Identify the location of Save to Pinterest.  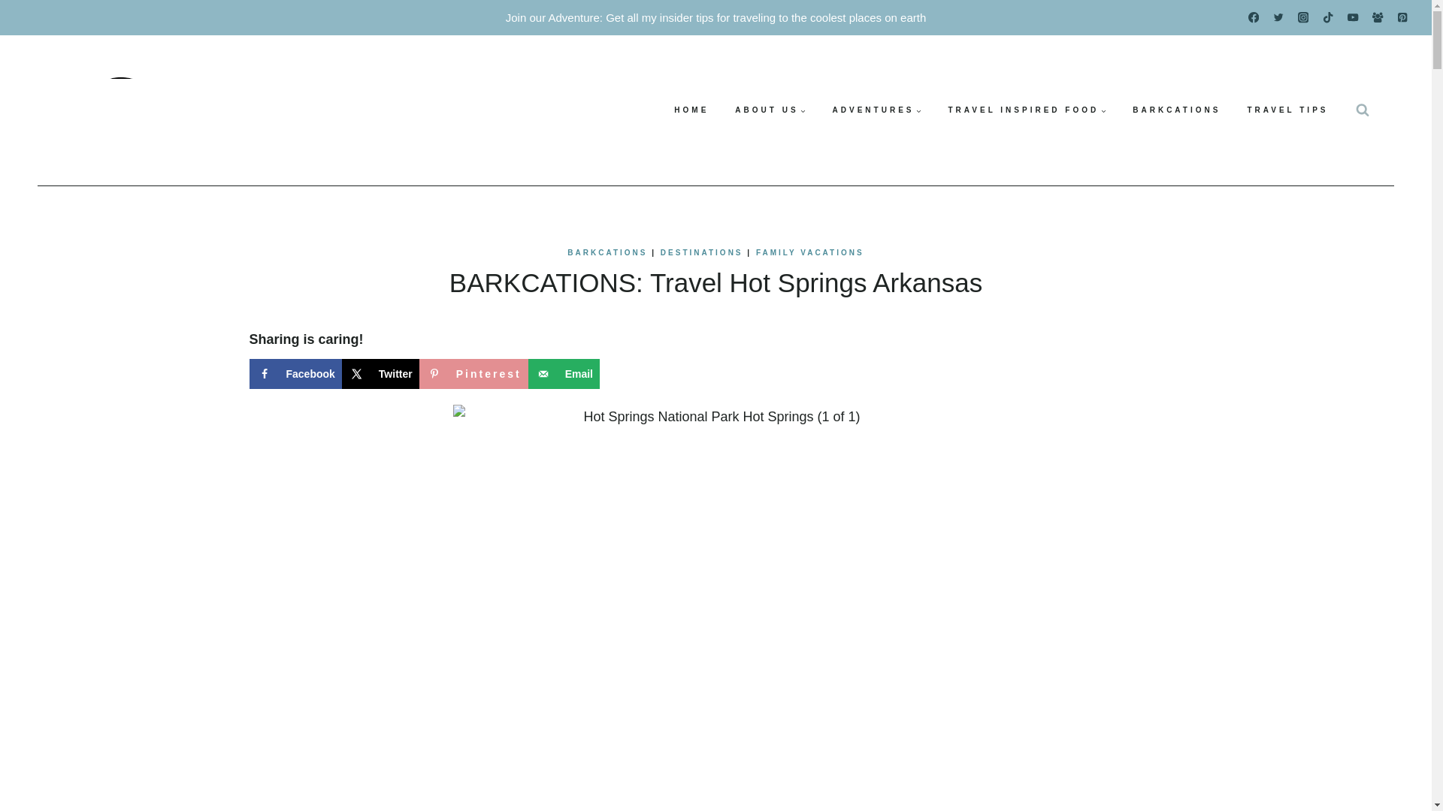
(473, 374).